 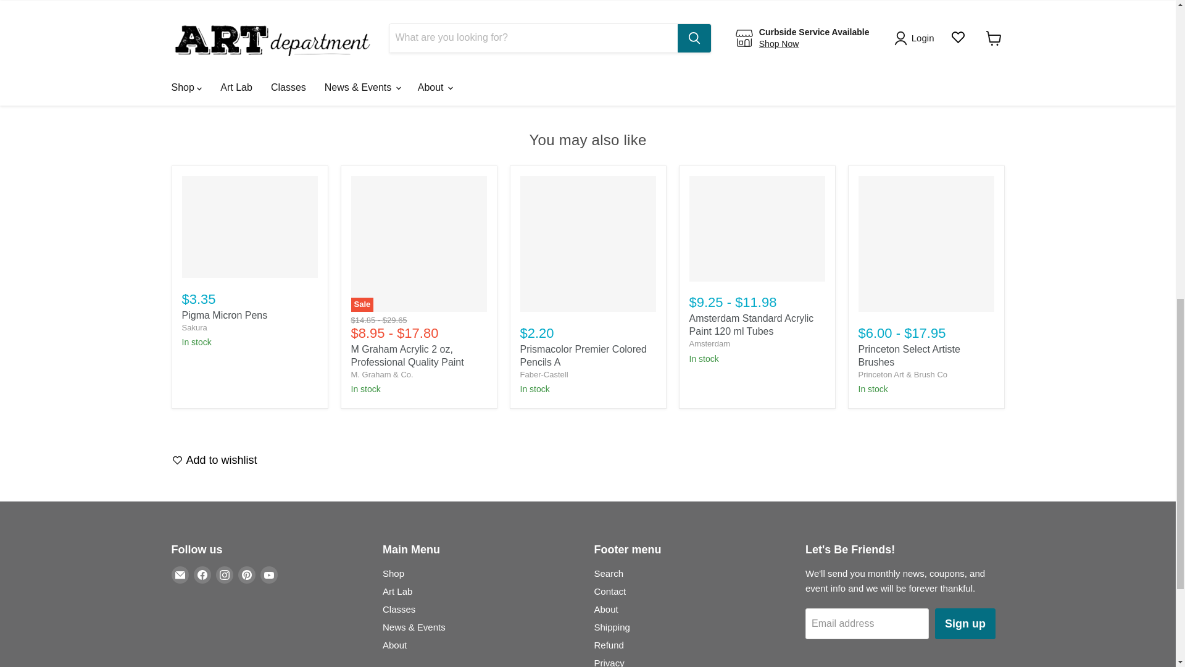 I want to click on Facebook, so click(x=202, y=574).